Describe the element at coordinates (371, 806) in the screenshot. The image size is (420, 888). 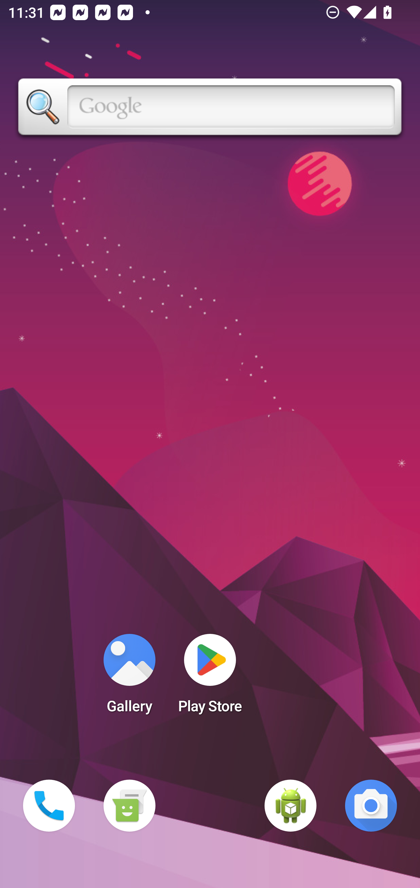
I see `Camera` at that location.